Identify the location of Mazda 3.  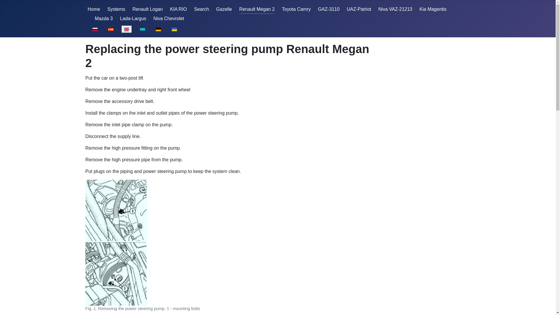
(103, 19).